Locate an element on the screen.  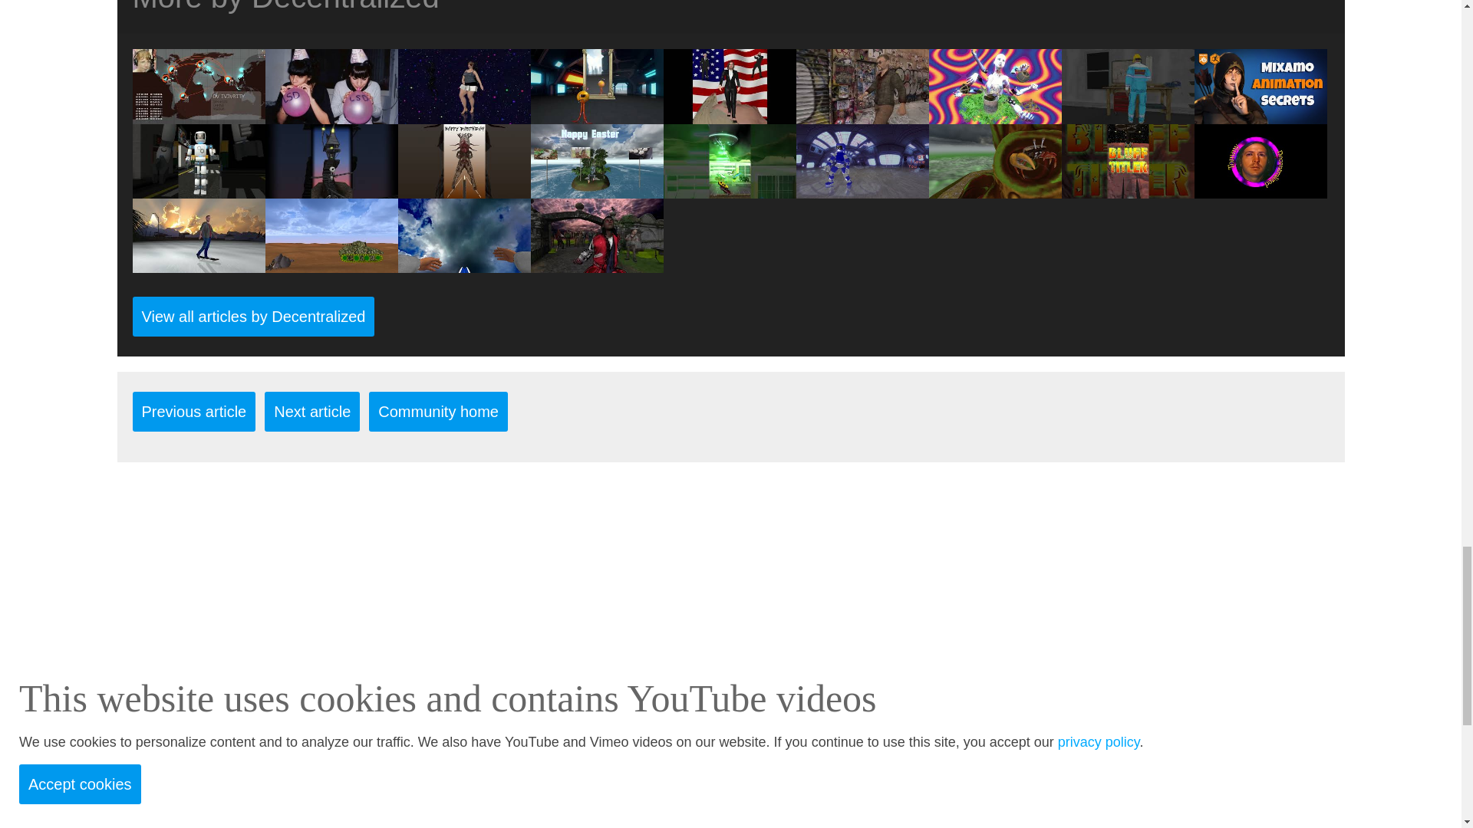
Animated Kamala Harris Models is located at coordinates (729, 113).